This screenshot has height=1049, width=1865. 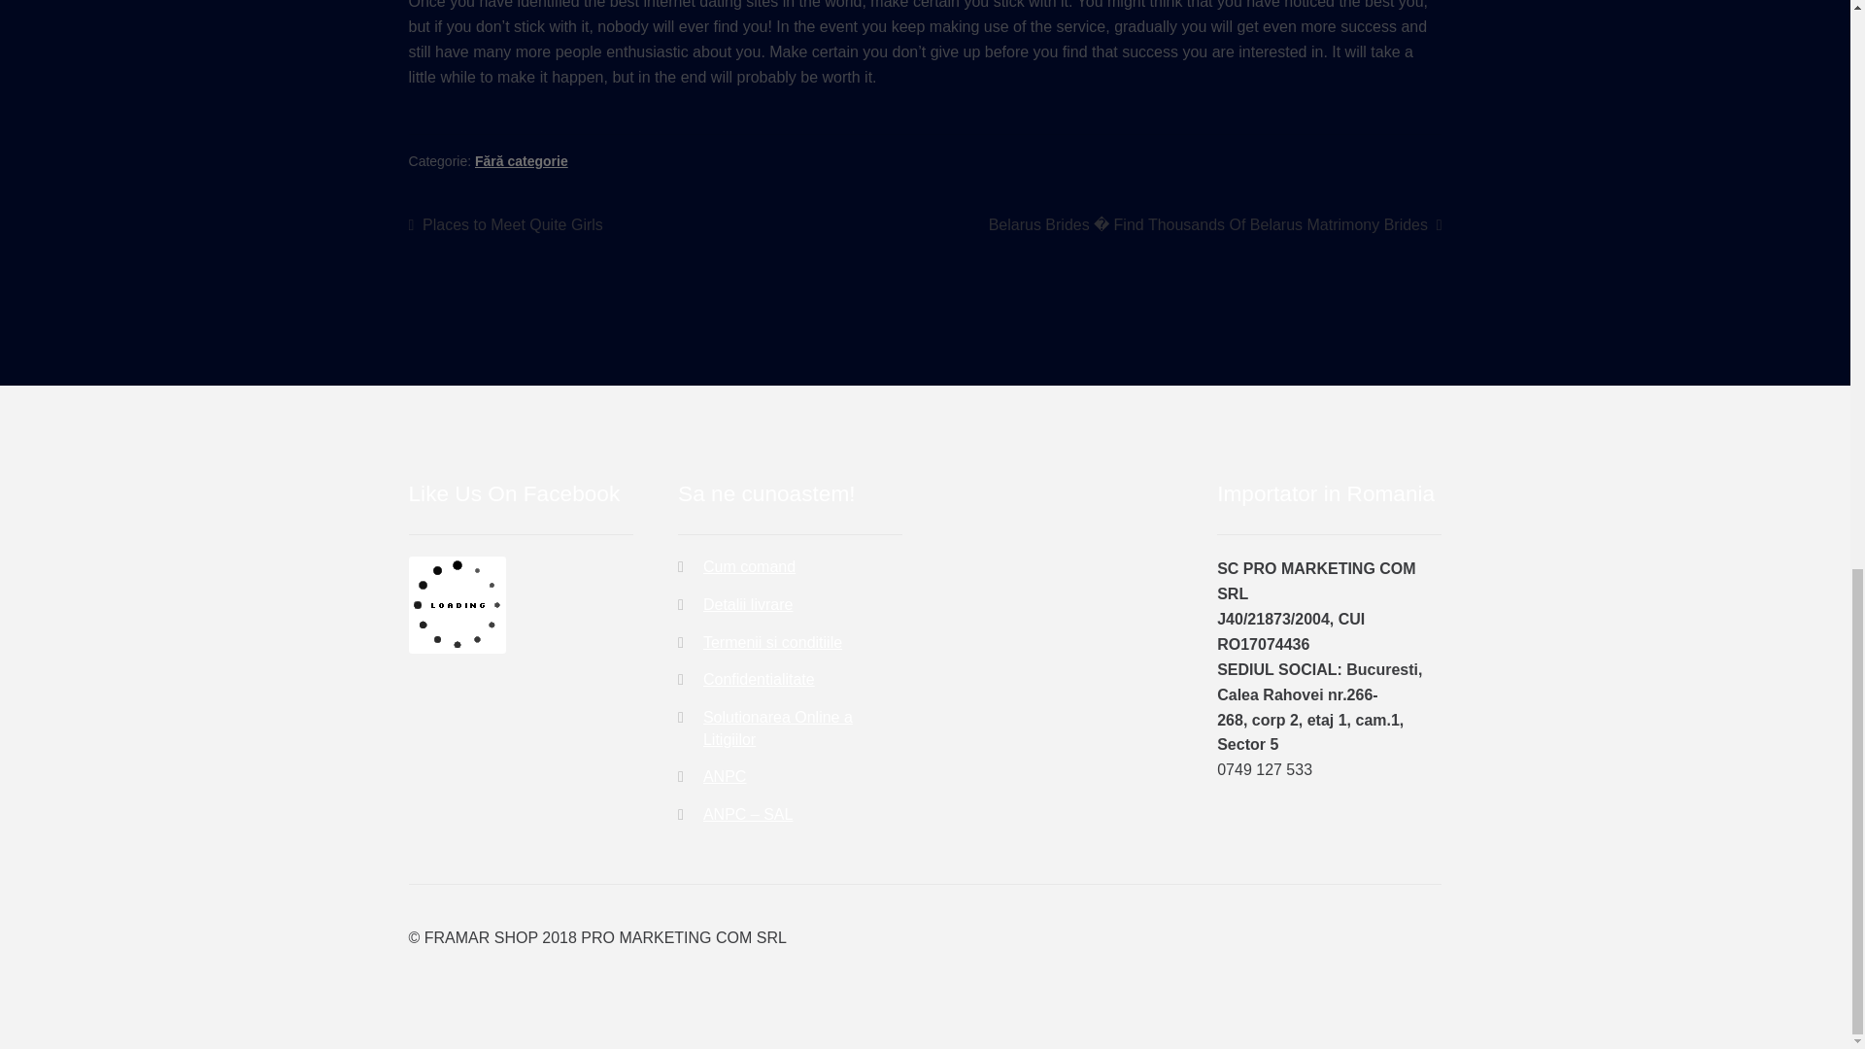 I want to click on Solutionarea Online a Litigiilor, so click(x=505, y=225).